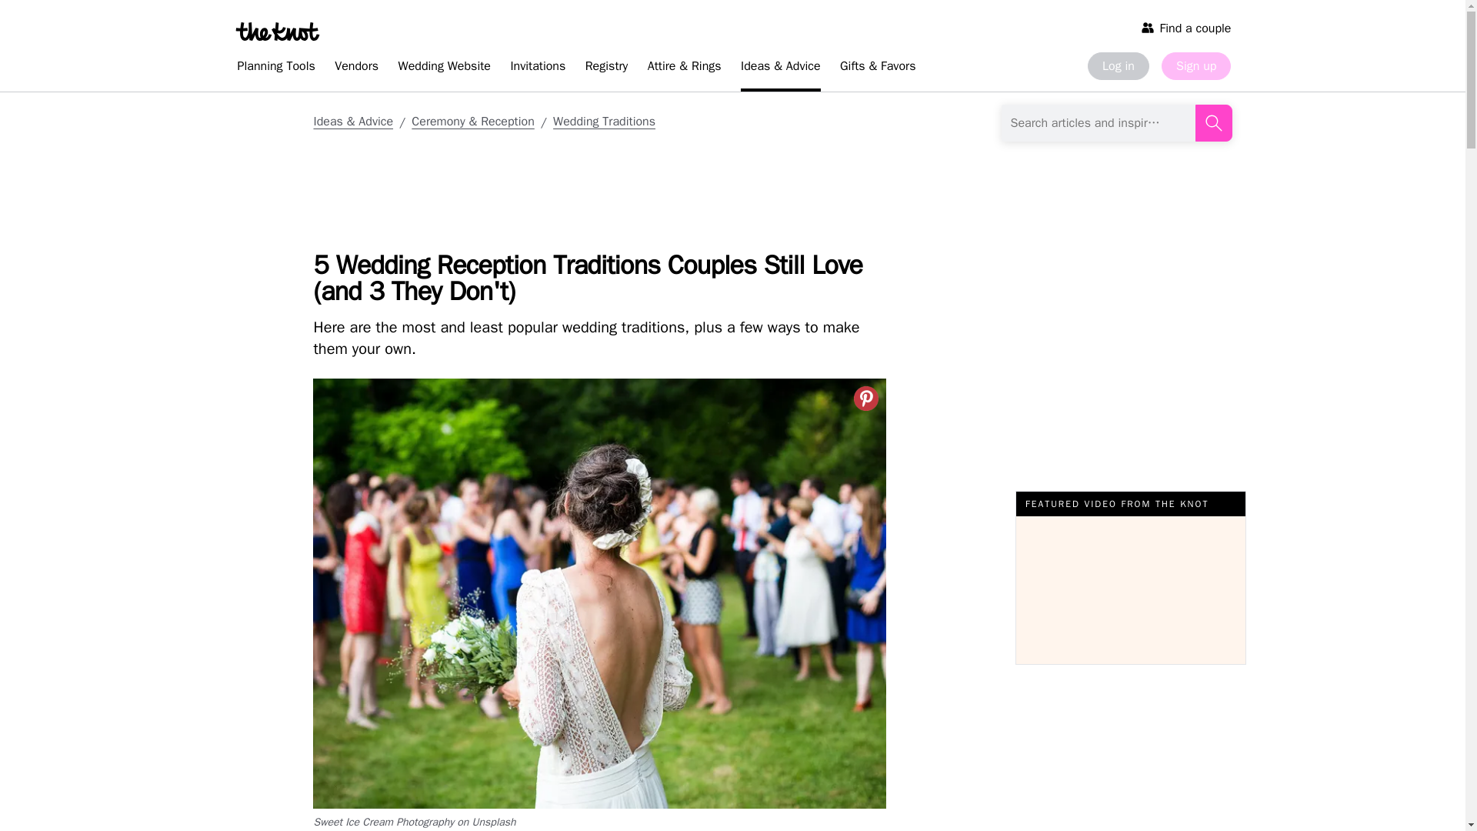 The width and height of the screenshot is (1477, 831). Describe the element at coordinates (445, 68) in the screenshot. I see `Wedding Website` at that location.